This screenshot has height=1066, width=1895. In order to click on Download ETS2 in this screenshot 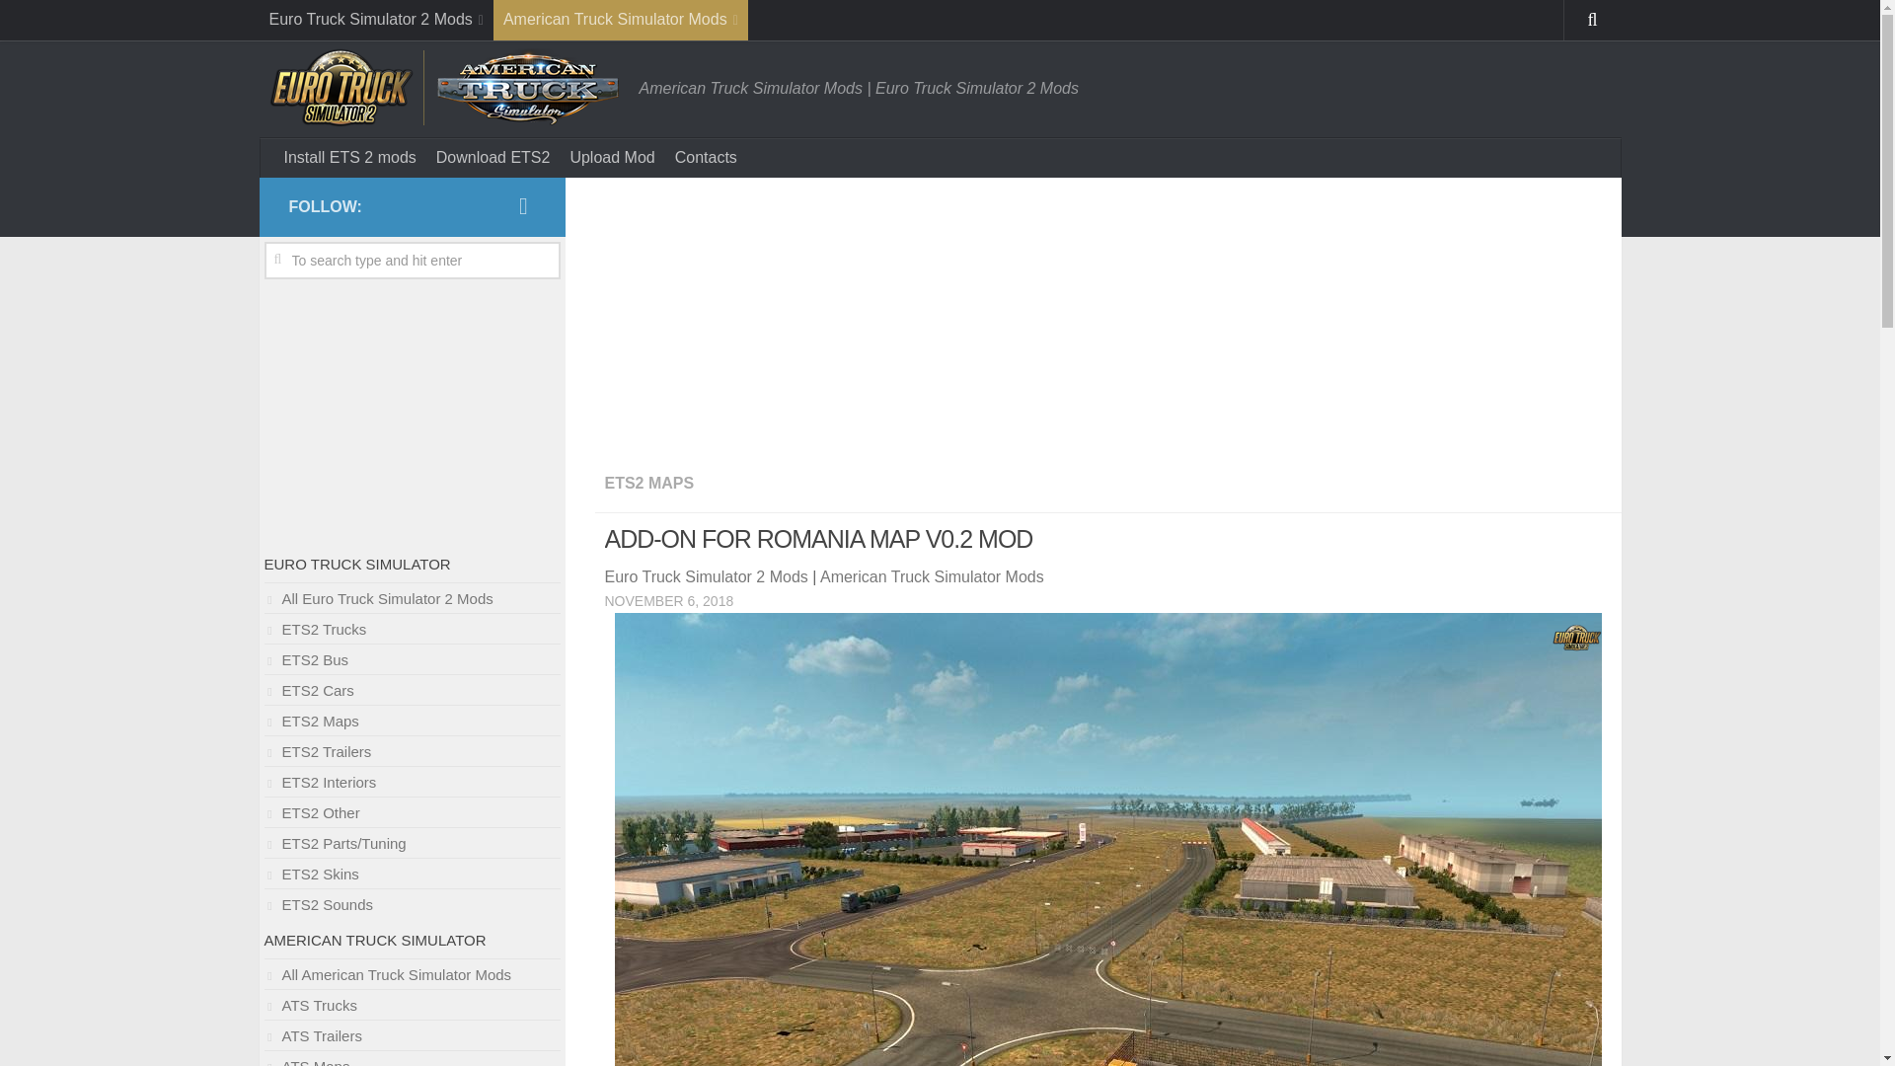, I will do `click(493, 158)`.